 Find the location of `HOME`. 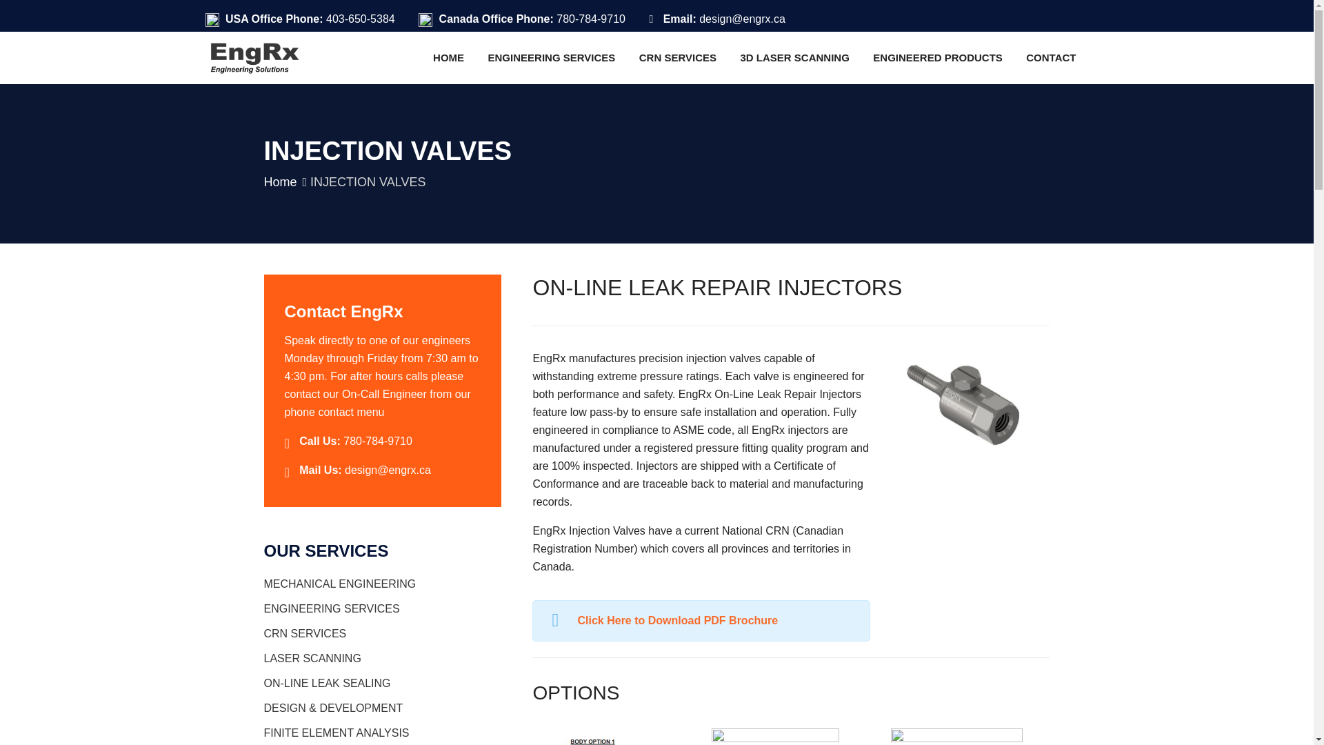

HOME is located at coordinates (448, 57).